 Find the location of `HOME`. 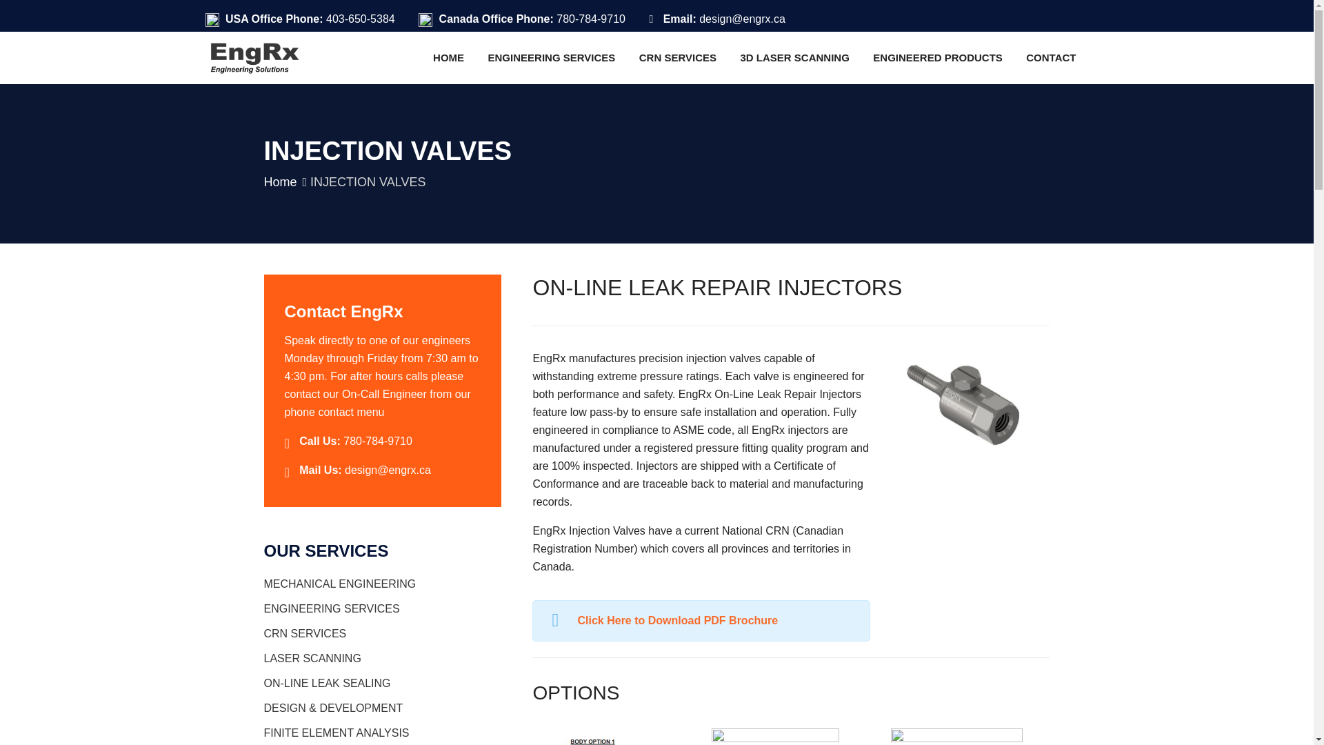

HOME is located at coordinates (448, 57).